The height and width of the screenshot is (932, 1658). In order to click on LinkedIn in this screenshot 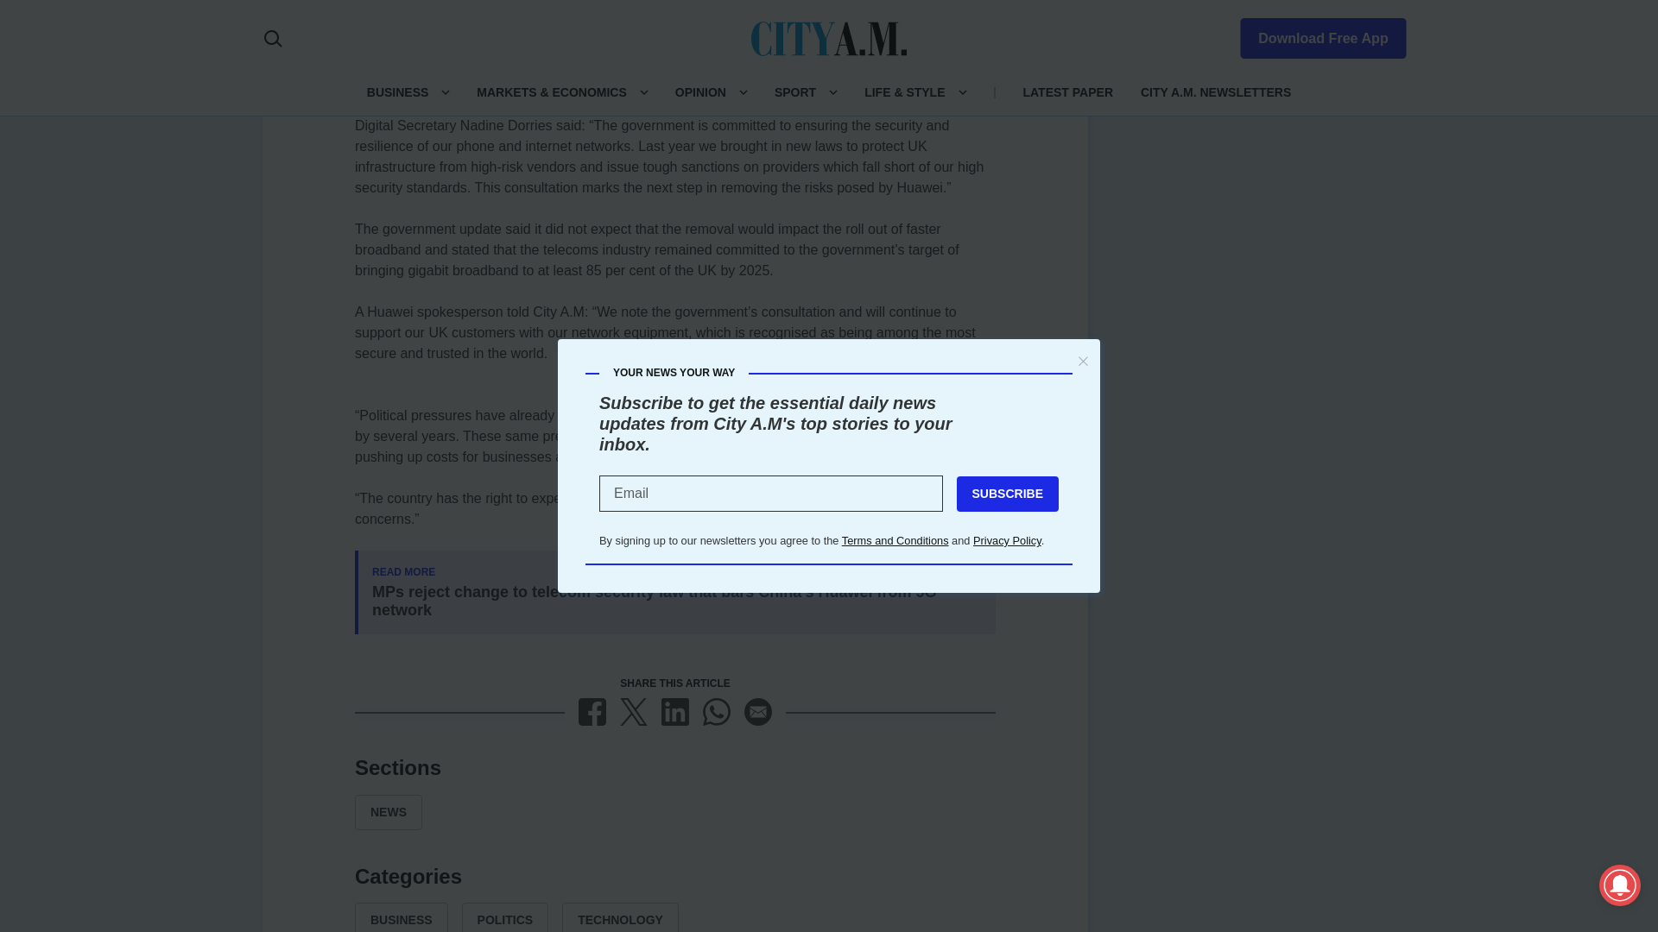, I will do `click(675, 711)`.